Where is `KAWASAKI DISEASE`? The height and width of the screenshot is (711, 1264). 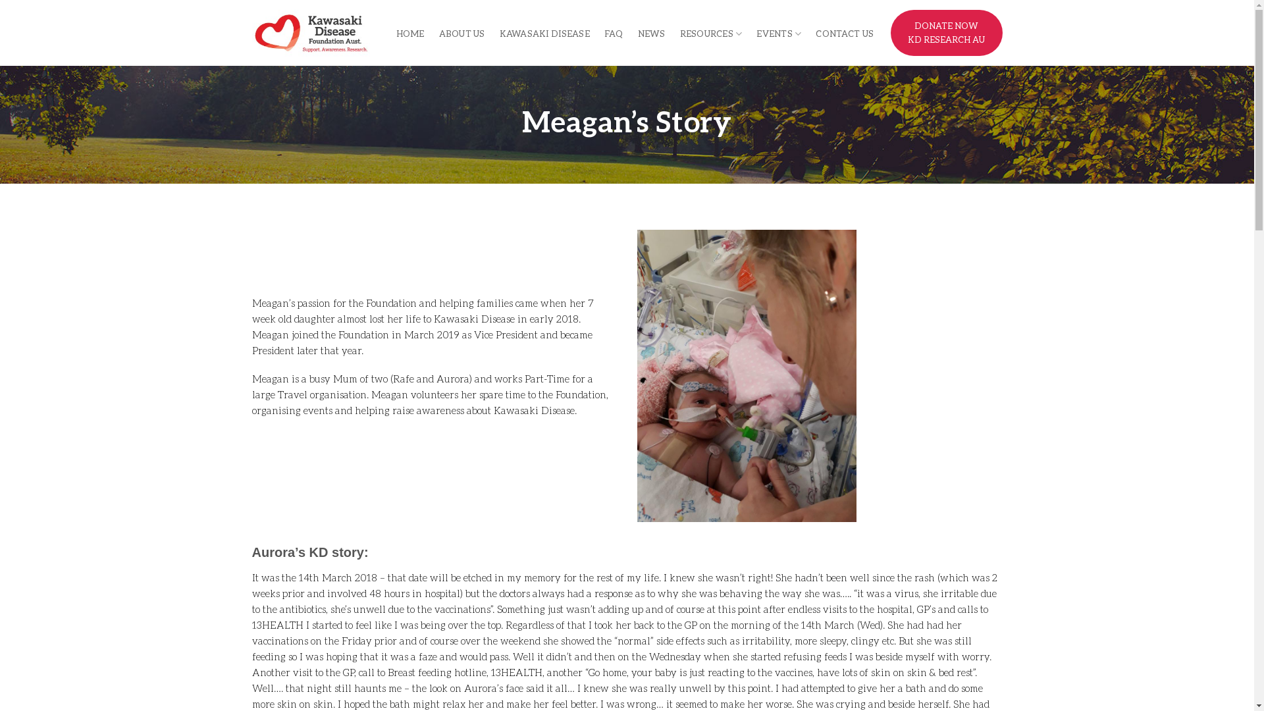 KAWASAKI DISEASE is located at coordinates (545, 34).